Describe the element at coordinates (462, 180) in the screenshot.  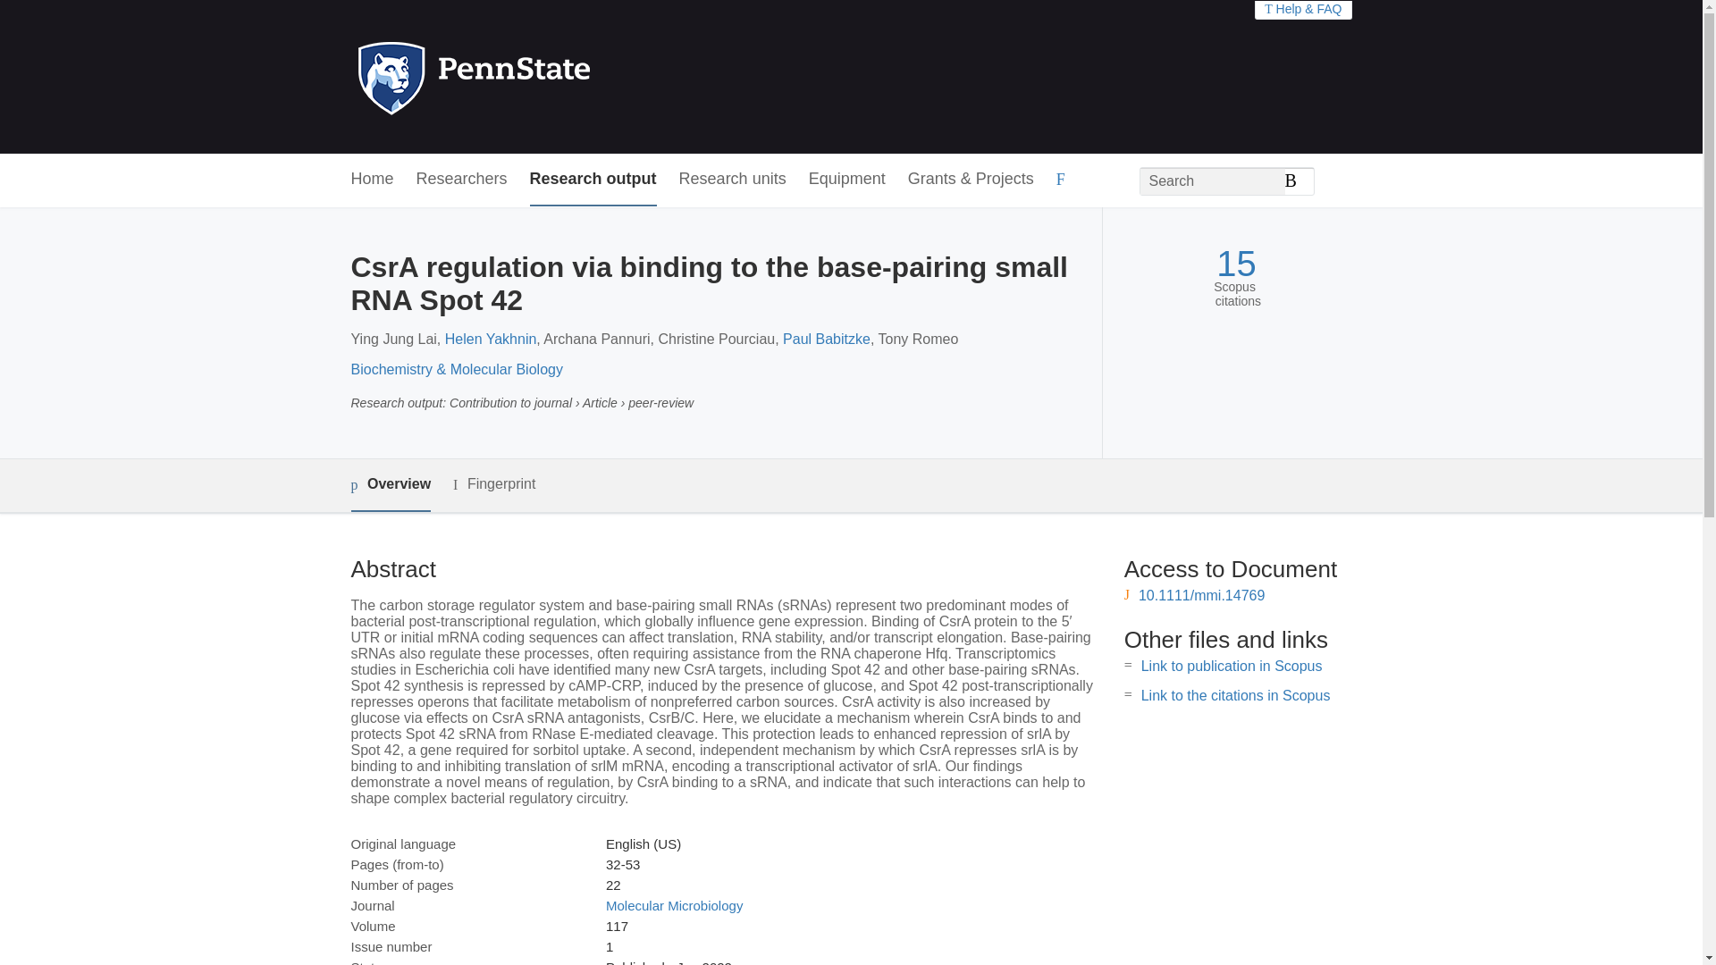
I see `Researchers` at that location.